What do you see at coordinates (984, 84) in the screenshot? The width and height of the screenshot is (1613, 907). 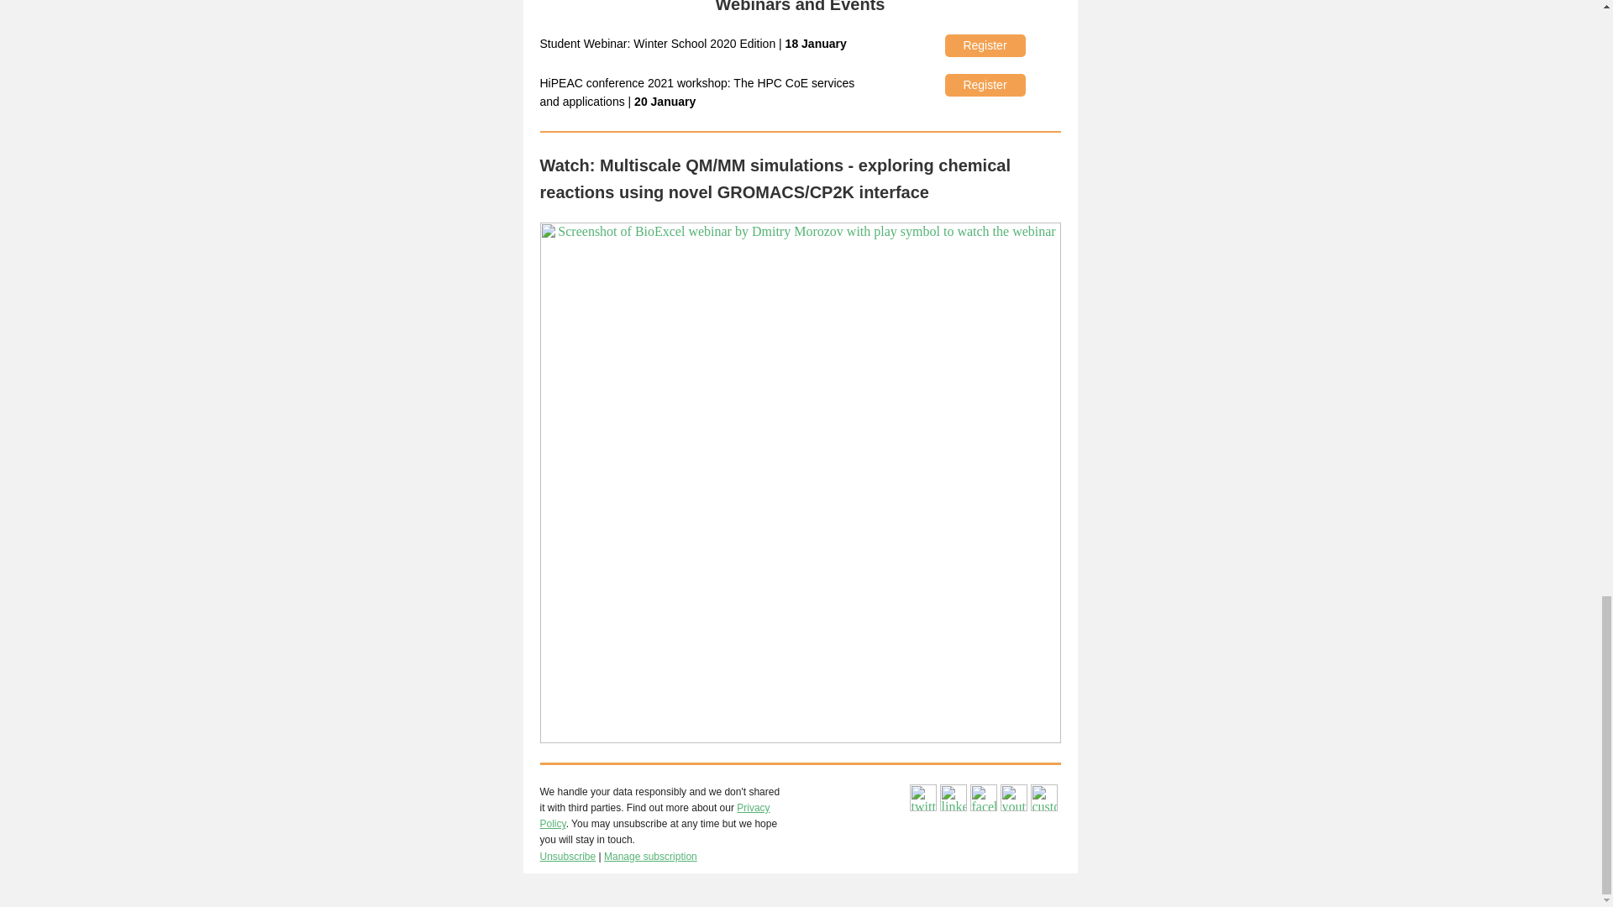 I see `Register` at bounding box center [984, 84].